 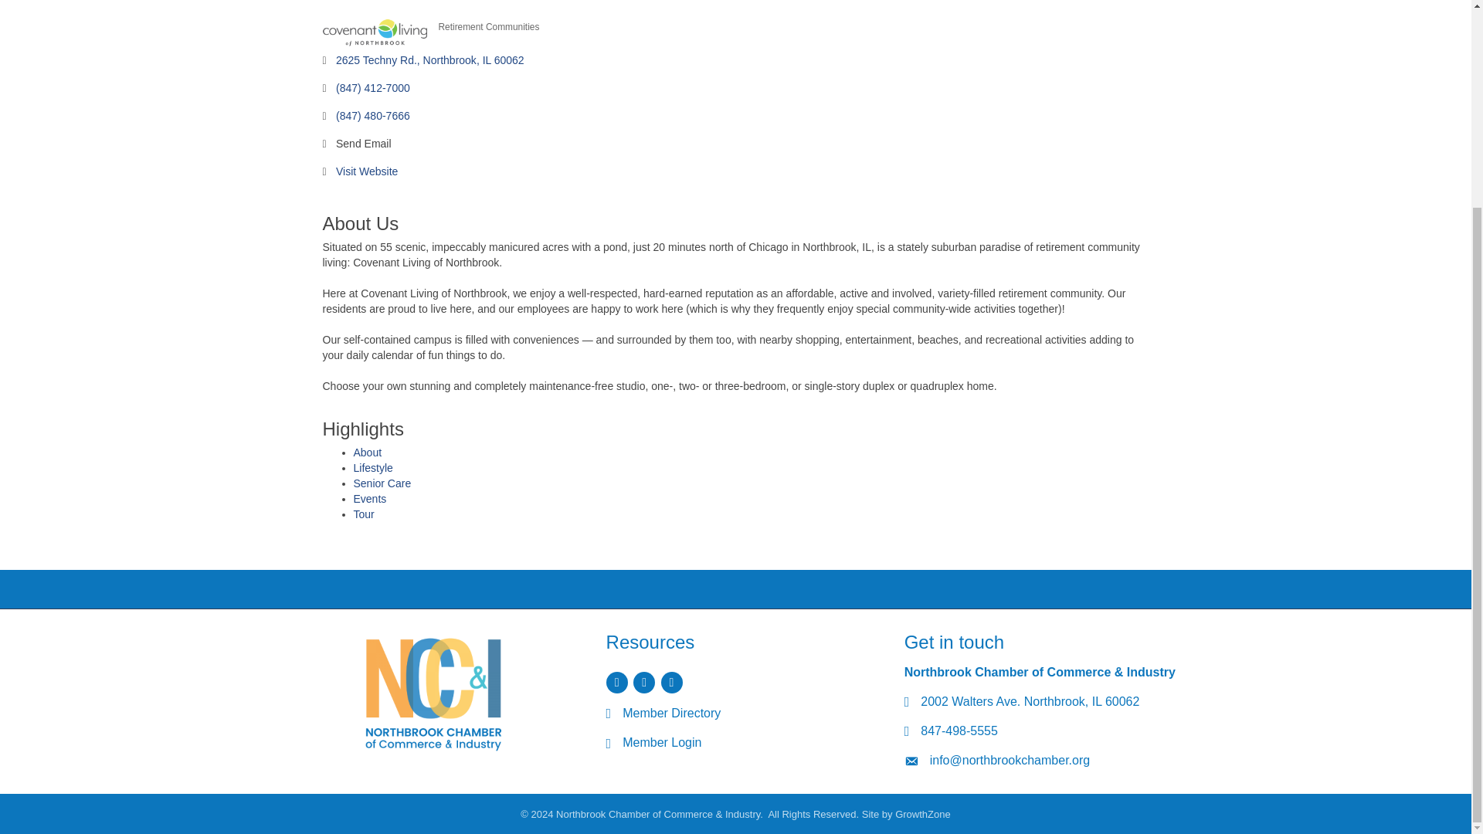 What do you see at coordinates (365, 514) in the screenshot?
I see `Tour` at bounding box center [365, 514].